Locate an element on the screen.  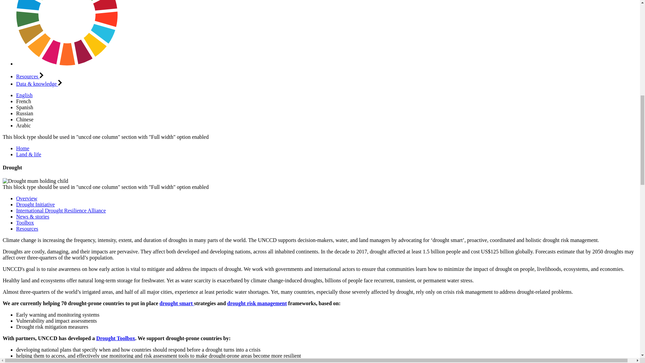
English is located at coordinates (24, 95).